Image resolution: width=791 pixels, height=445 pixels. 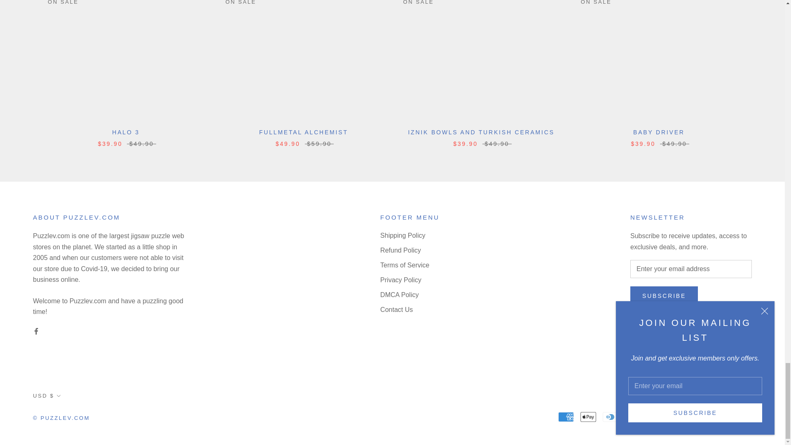 I want to click on Discover, so click(x=633, y=417).